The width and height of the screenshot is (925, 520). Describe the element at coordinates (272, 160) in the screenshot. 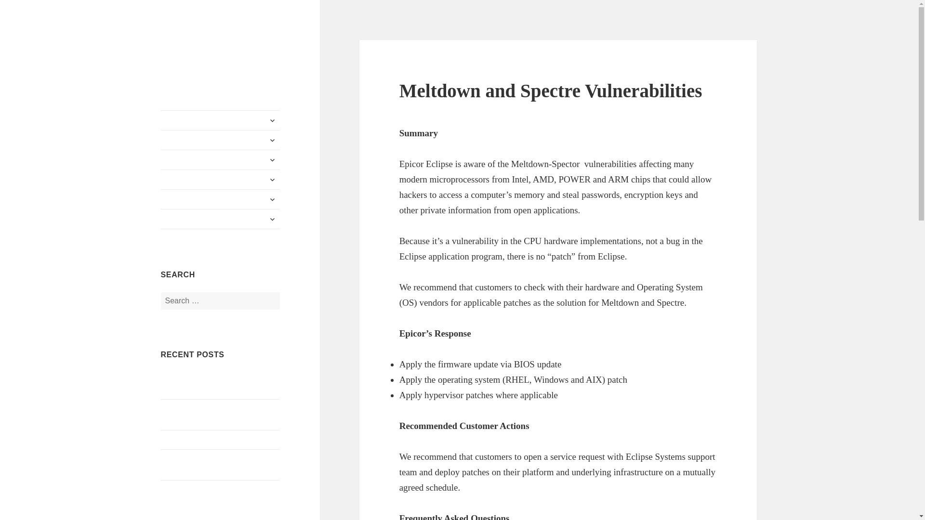

I see `expand child menu` at that location.